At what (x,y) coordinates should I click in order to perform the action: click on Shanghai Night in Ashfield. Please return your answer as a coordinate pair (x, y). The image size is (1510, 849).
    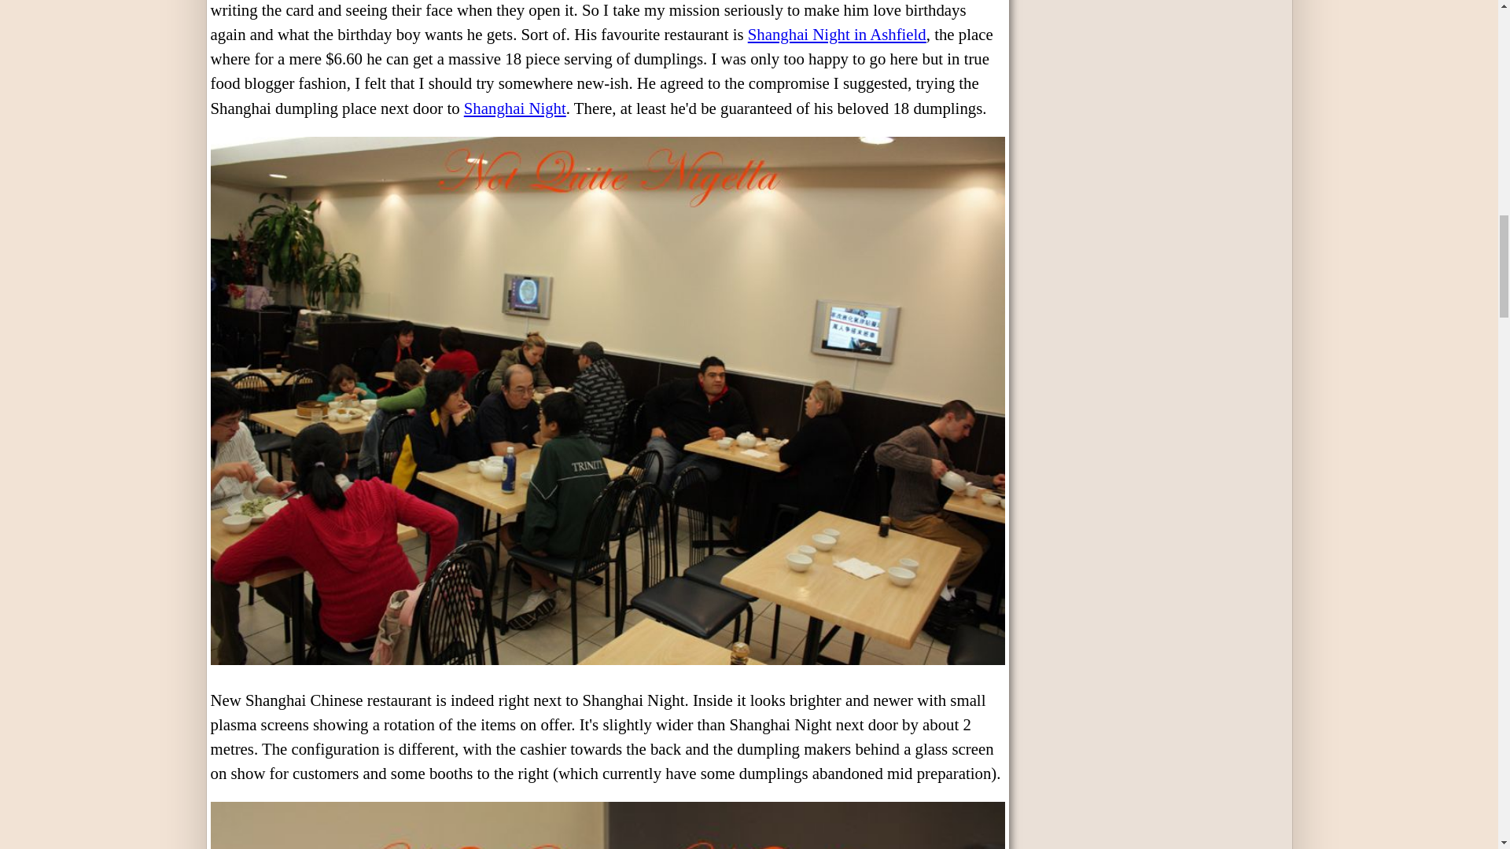
    Looking at the image, I should click on (837, 35).